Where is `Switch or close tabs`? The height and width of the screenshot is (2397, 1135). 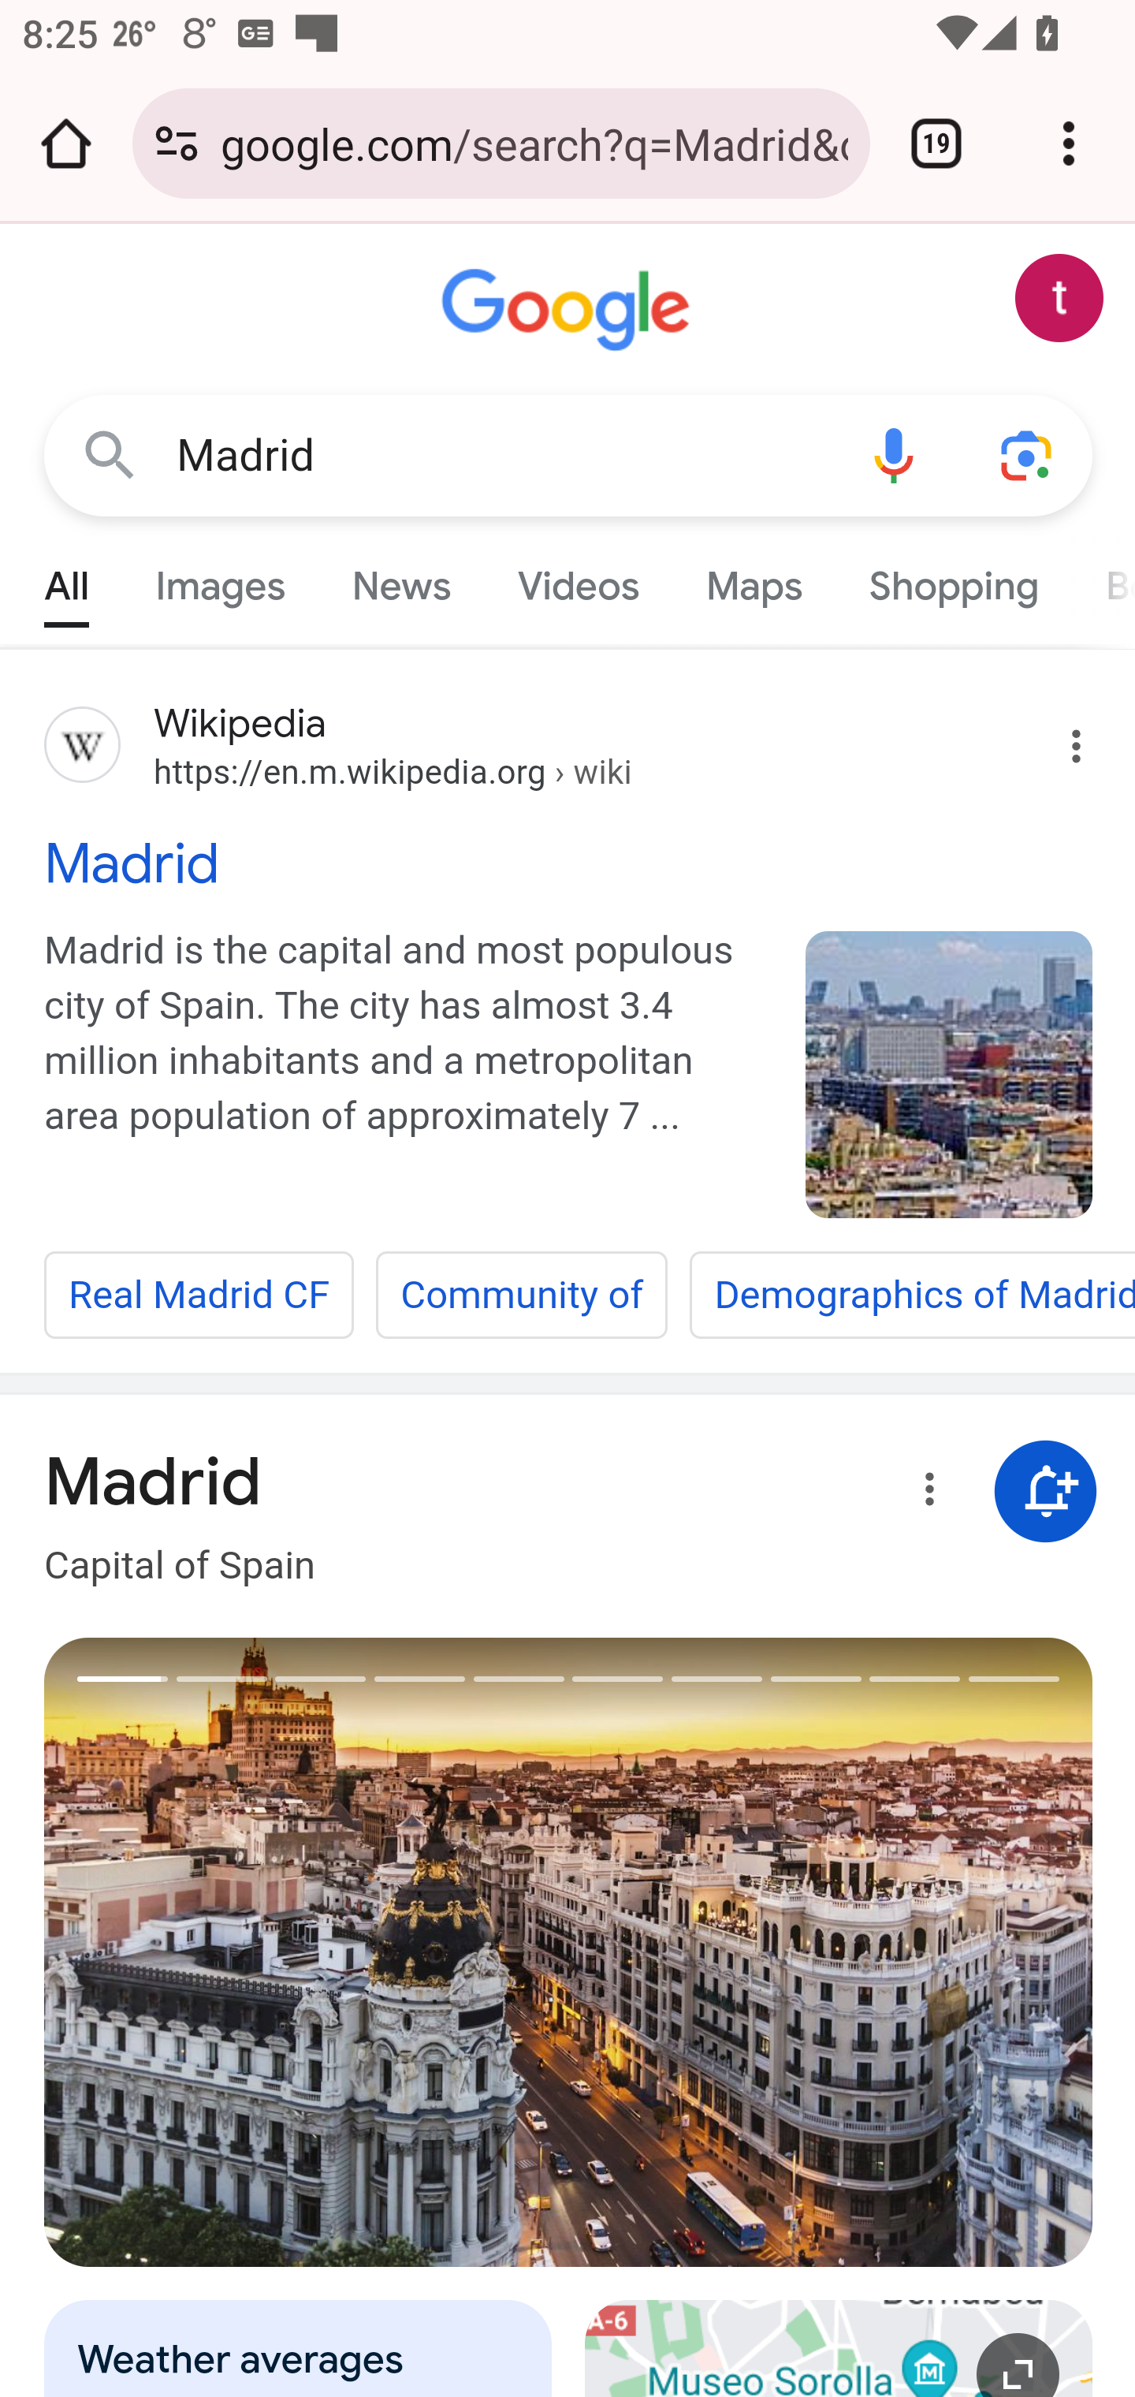 Switch or close tabs is located at coordinates (936, 144).